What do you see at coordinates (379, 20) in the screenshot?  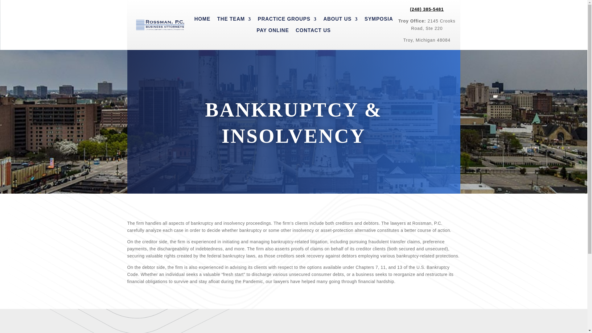 I see `SYMPOSIA` at bounding box center [379, 20].